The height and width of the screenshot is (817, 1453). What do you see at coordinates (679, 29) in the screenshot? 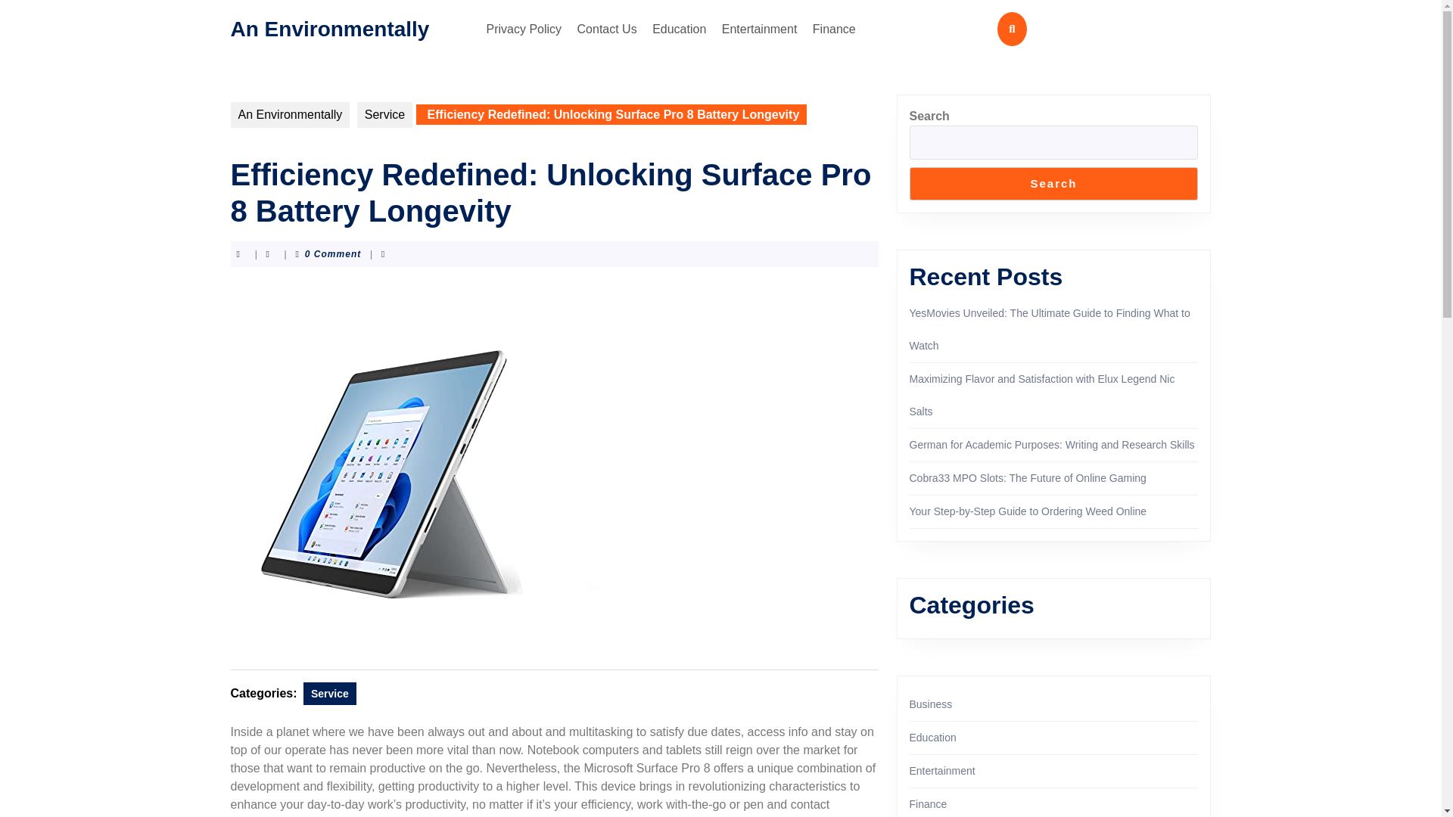
I see `Education` at bounding box center [679, 29].